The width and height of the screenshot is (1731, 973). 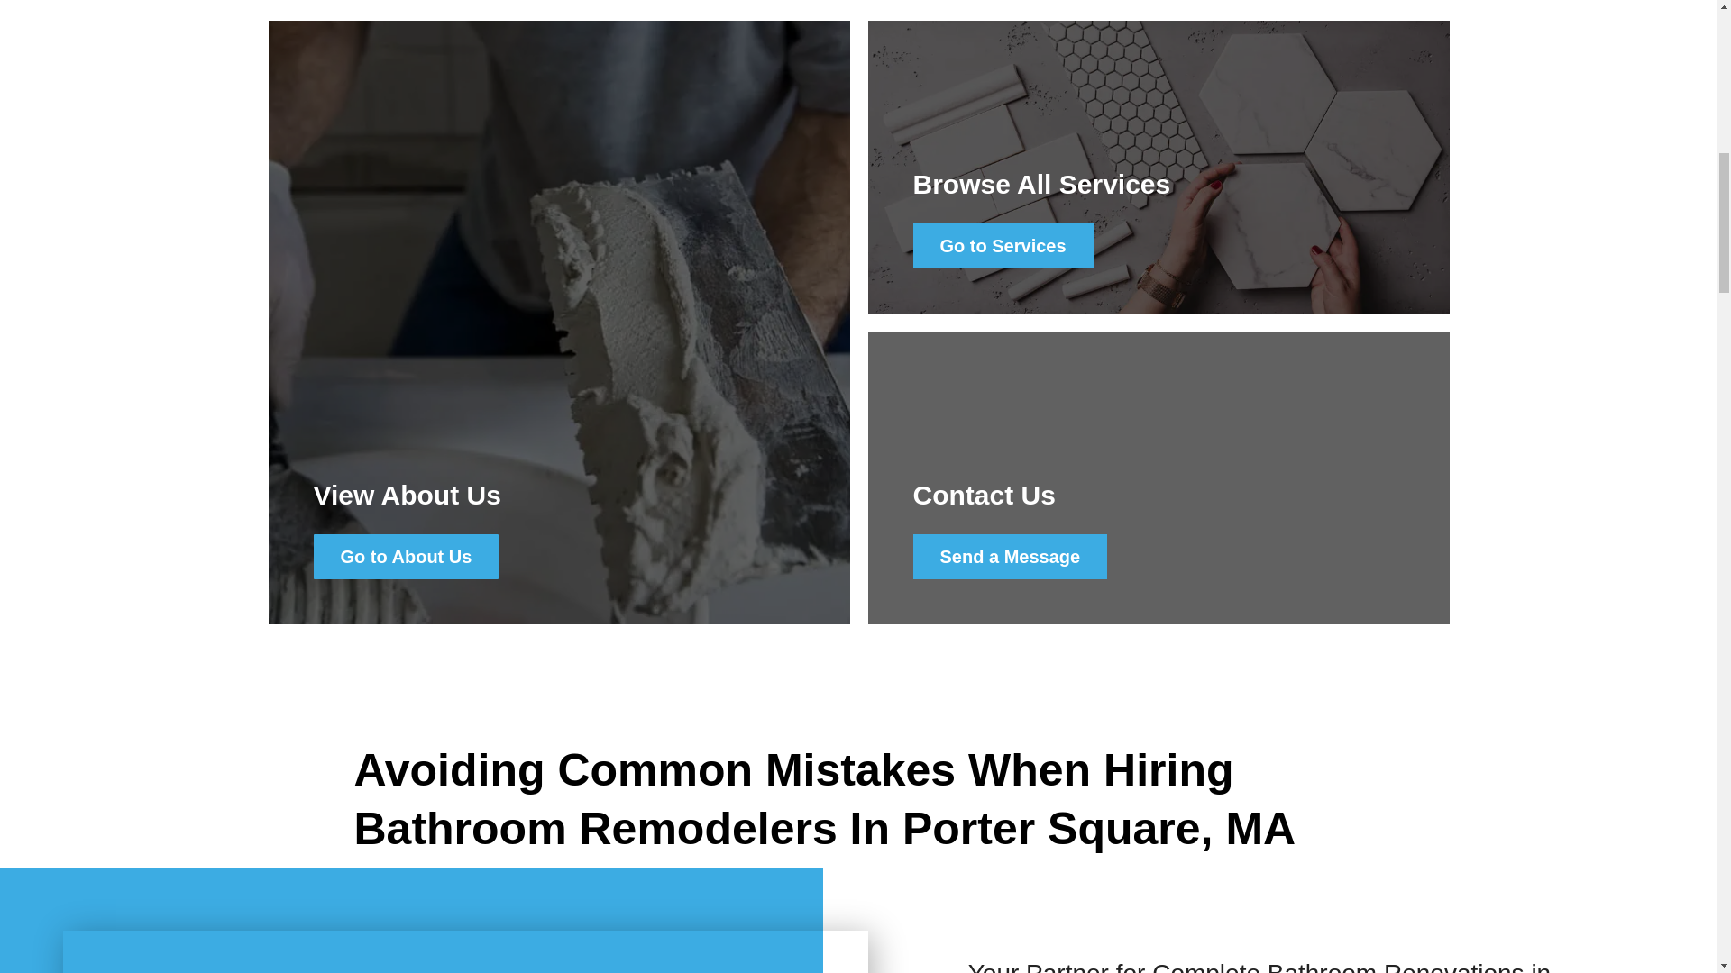 What do you see at coordinates (1002, 246) in the screenshot?
I see `Go to Services` at bounding box center [1002, 246].